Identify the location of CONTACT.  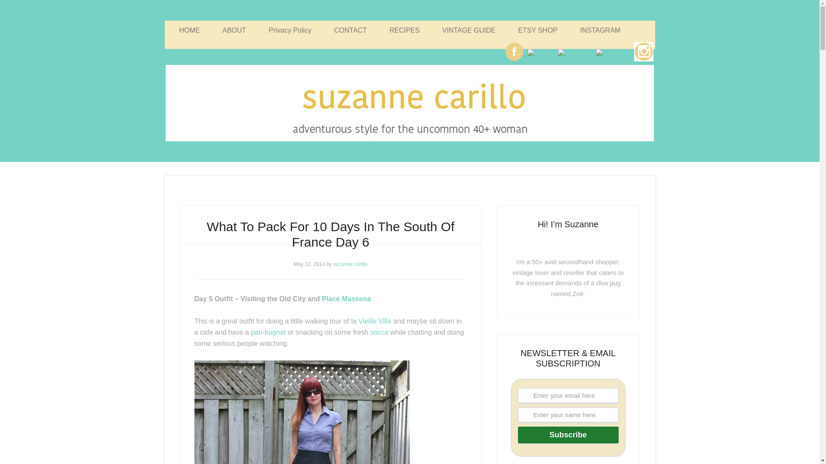
(350, 30).